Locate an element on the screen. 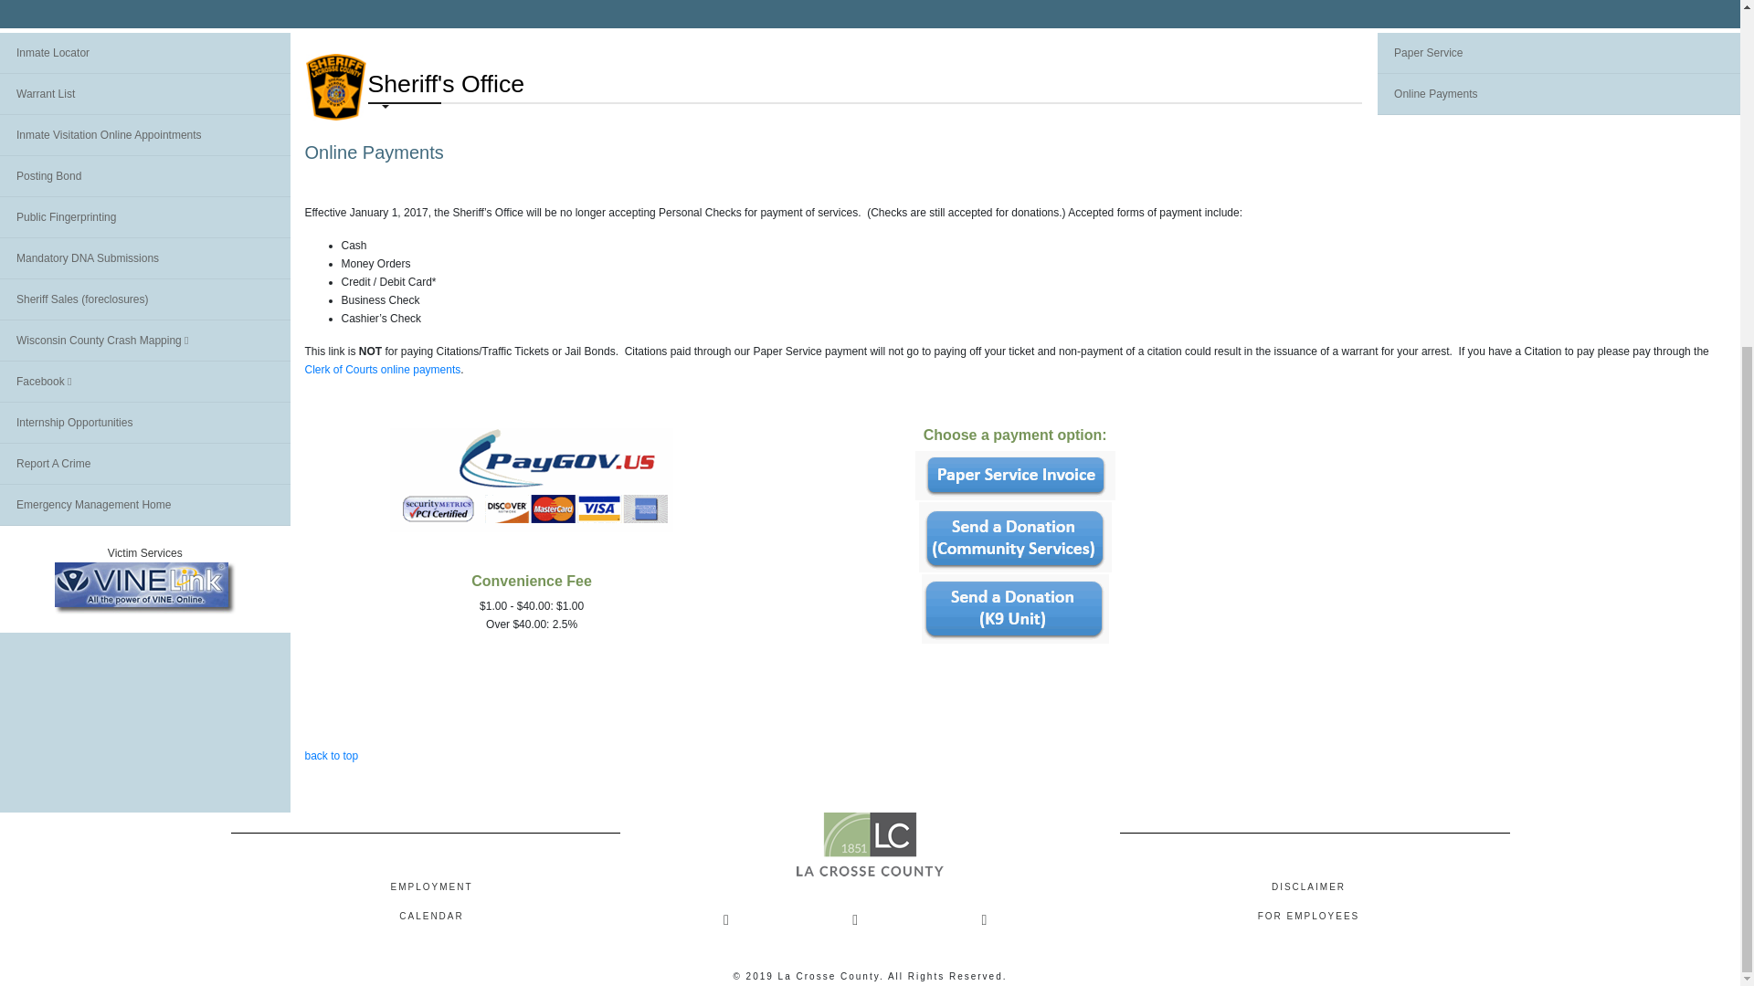  pay-paperservice is located at coordinates (1016, 475).